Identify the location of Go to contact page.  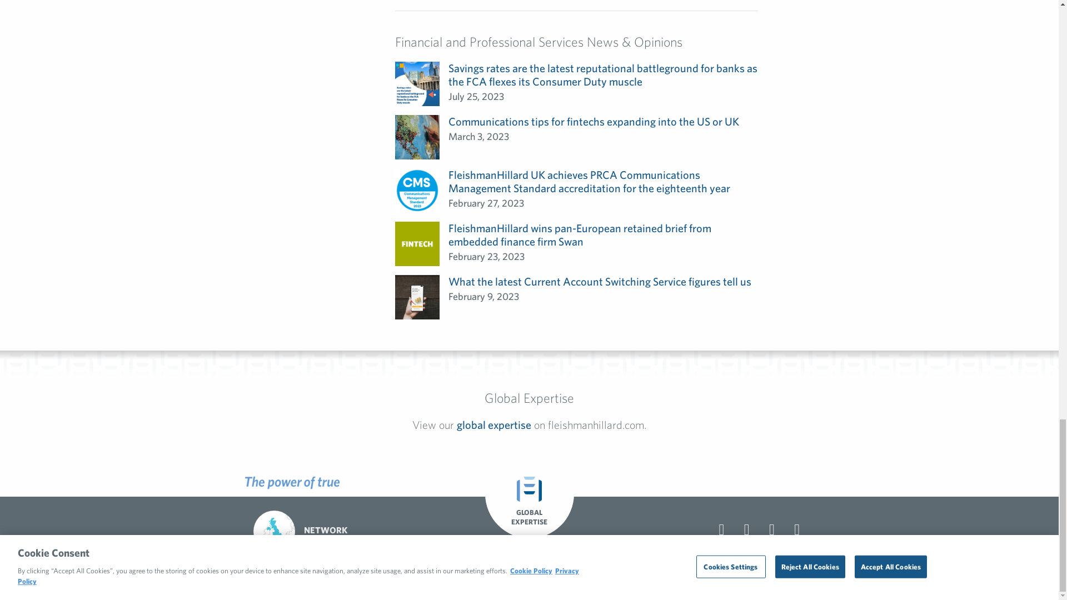
(721, 529).